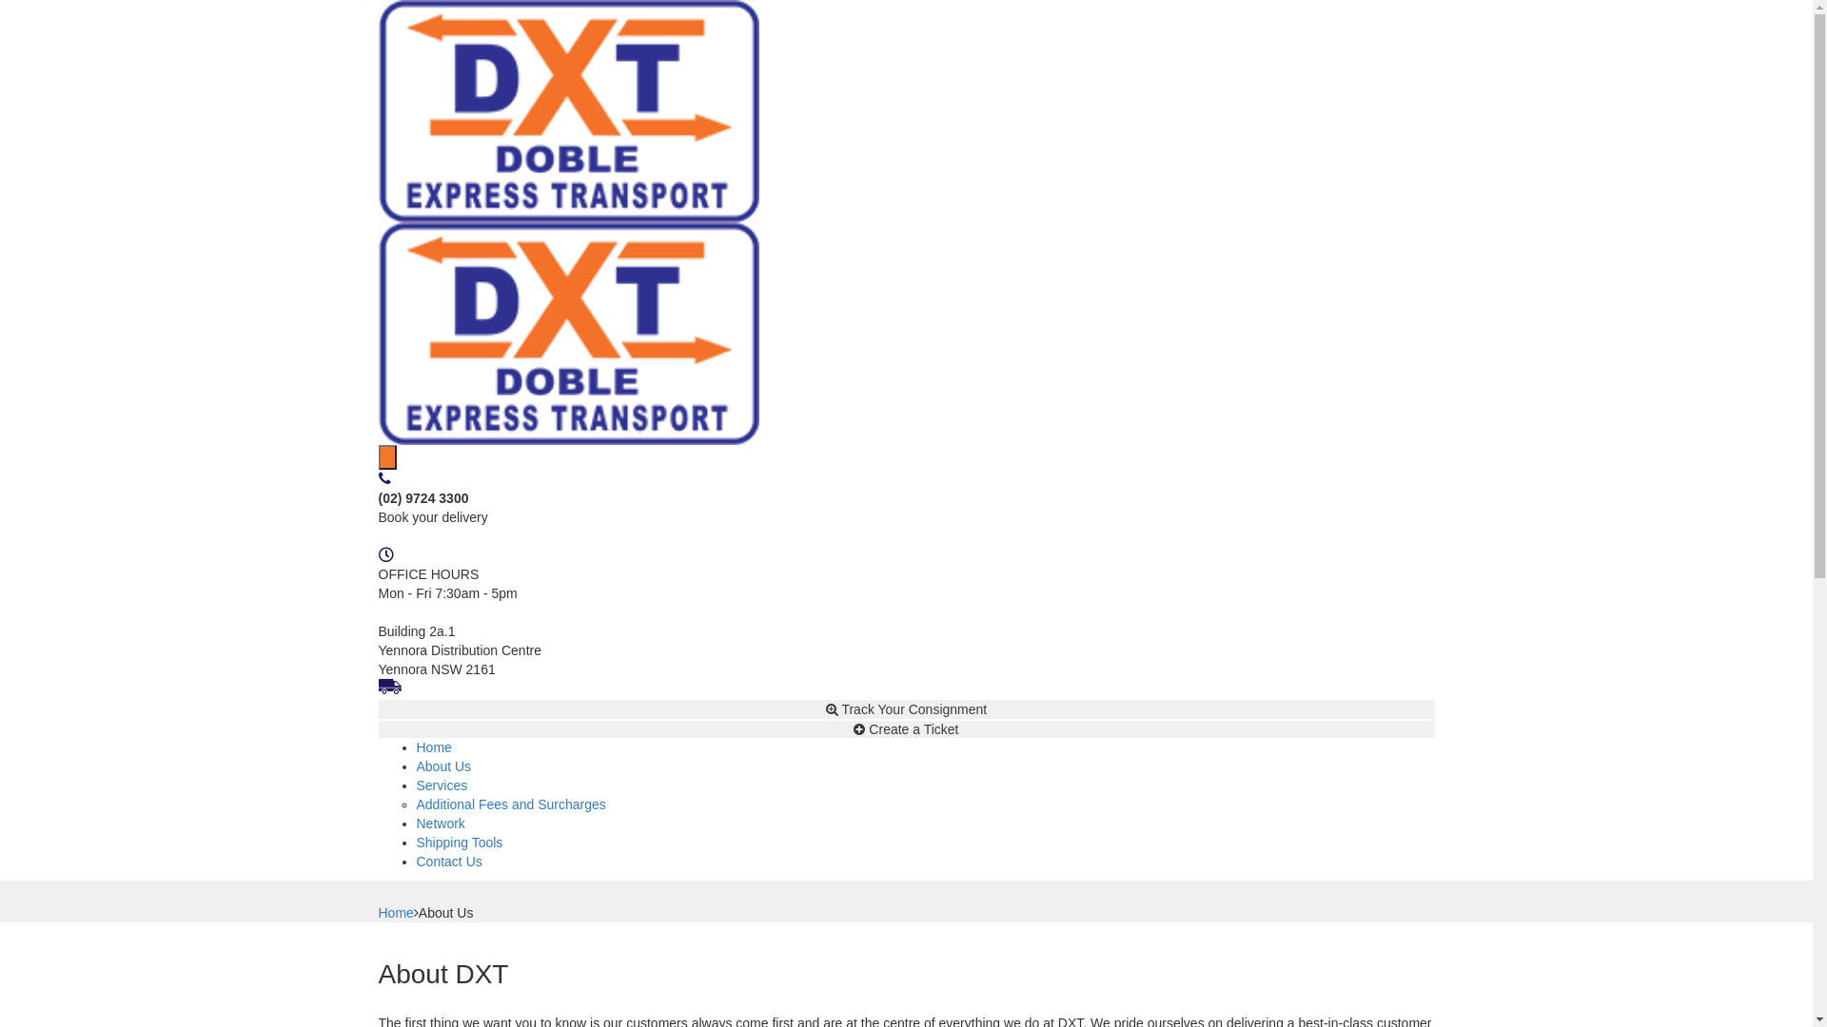 This screenshot has height=1027, width=1827. Describe the element at coordinates (442, 785) in the screenshot. I see `Services` at that location.